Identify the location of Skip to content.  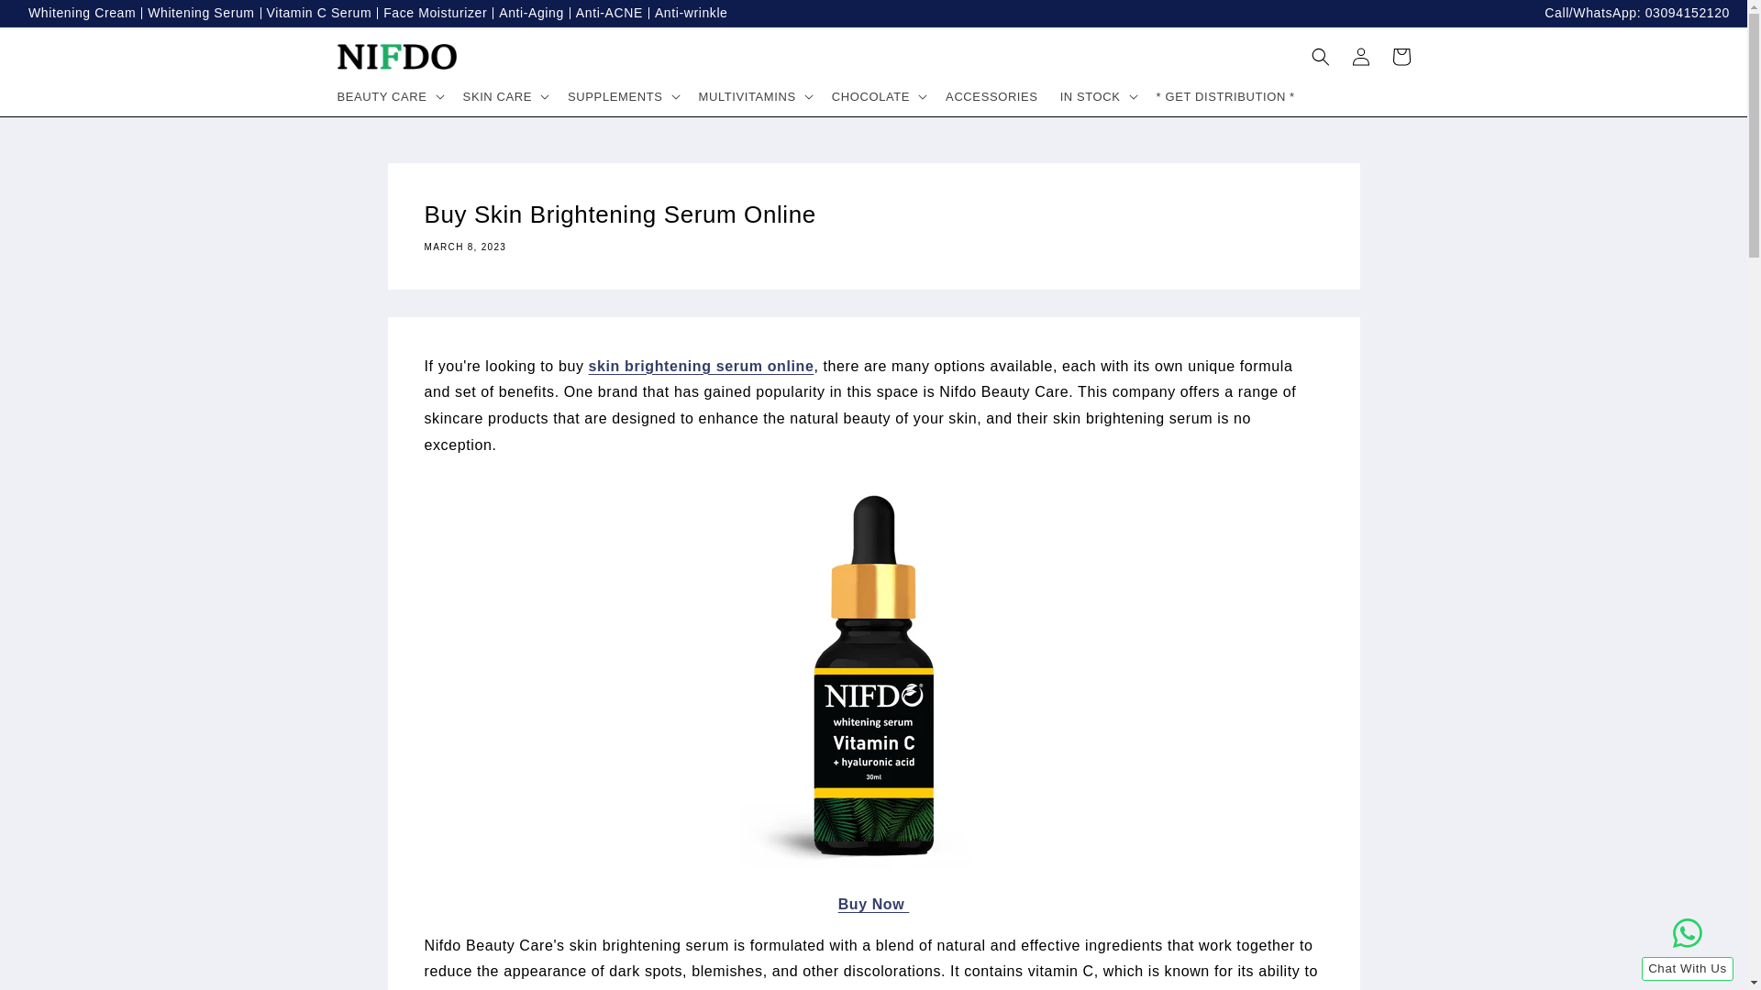
(55, 21).